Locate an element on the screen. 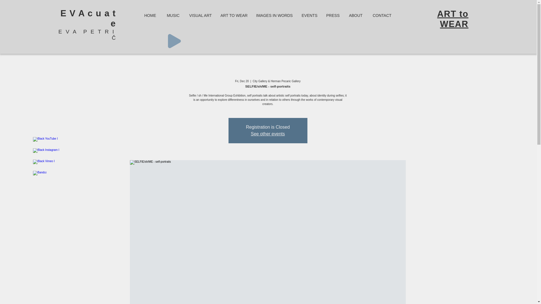  MUSIC is located at coordinates (173, 15).